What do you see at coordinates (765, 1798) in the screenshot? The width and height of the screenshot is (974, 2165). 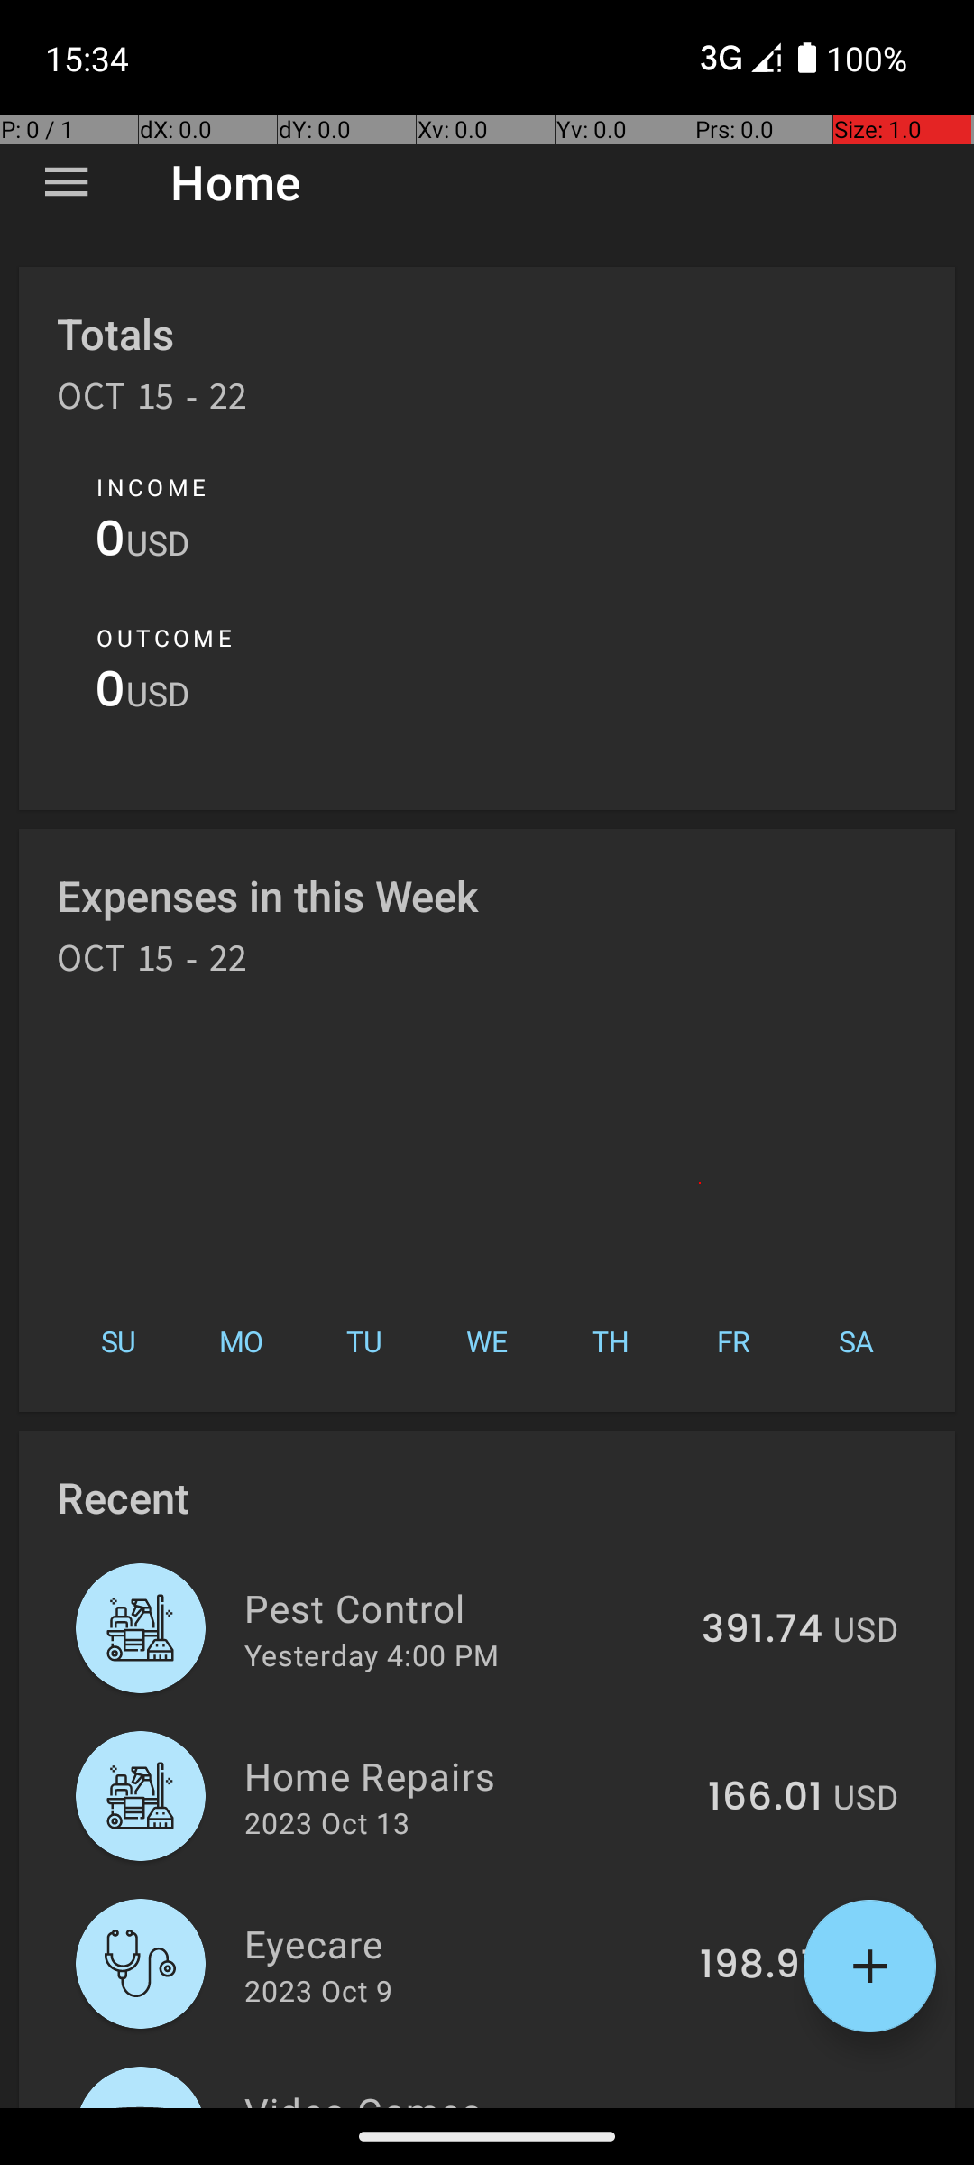 I see `166.01` at bounding box center [765, 1798].